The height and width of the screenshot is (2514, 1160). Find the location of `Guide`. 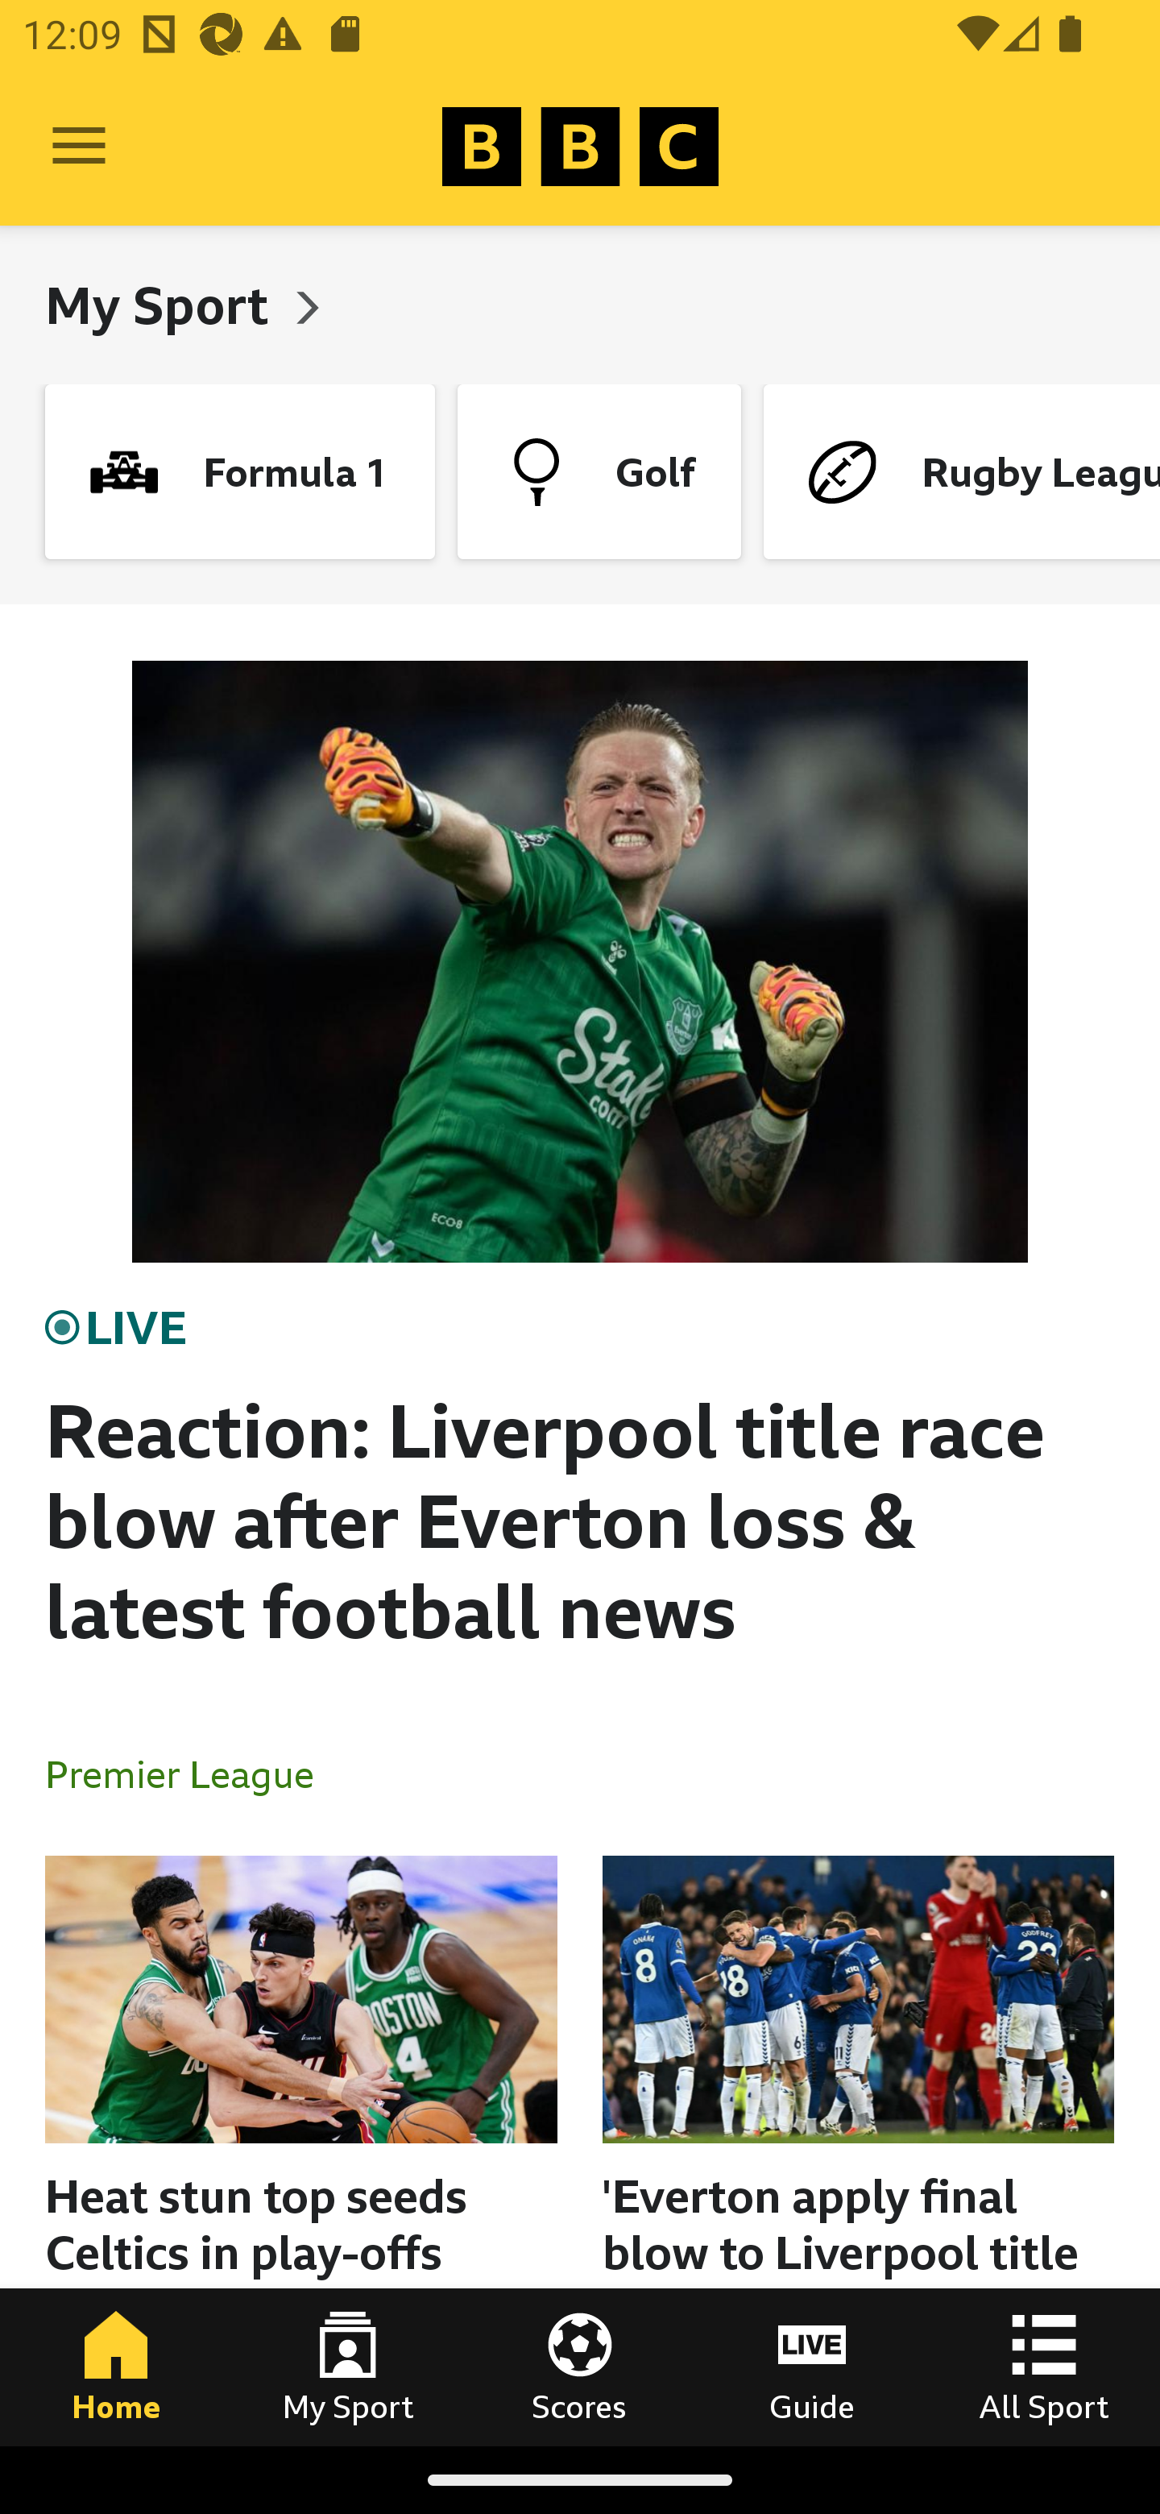

Guide is located at coordinates (812, 2367).